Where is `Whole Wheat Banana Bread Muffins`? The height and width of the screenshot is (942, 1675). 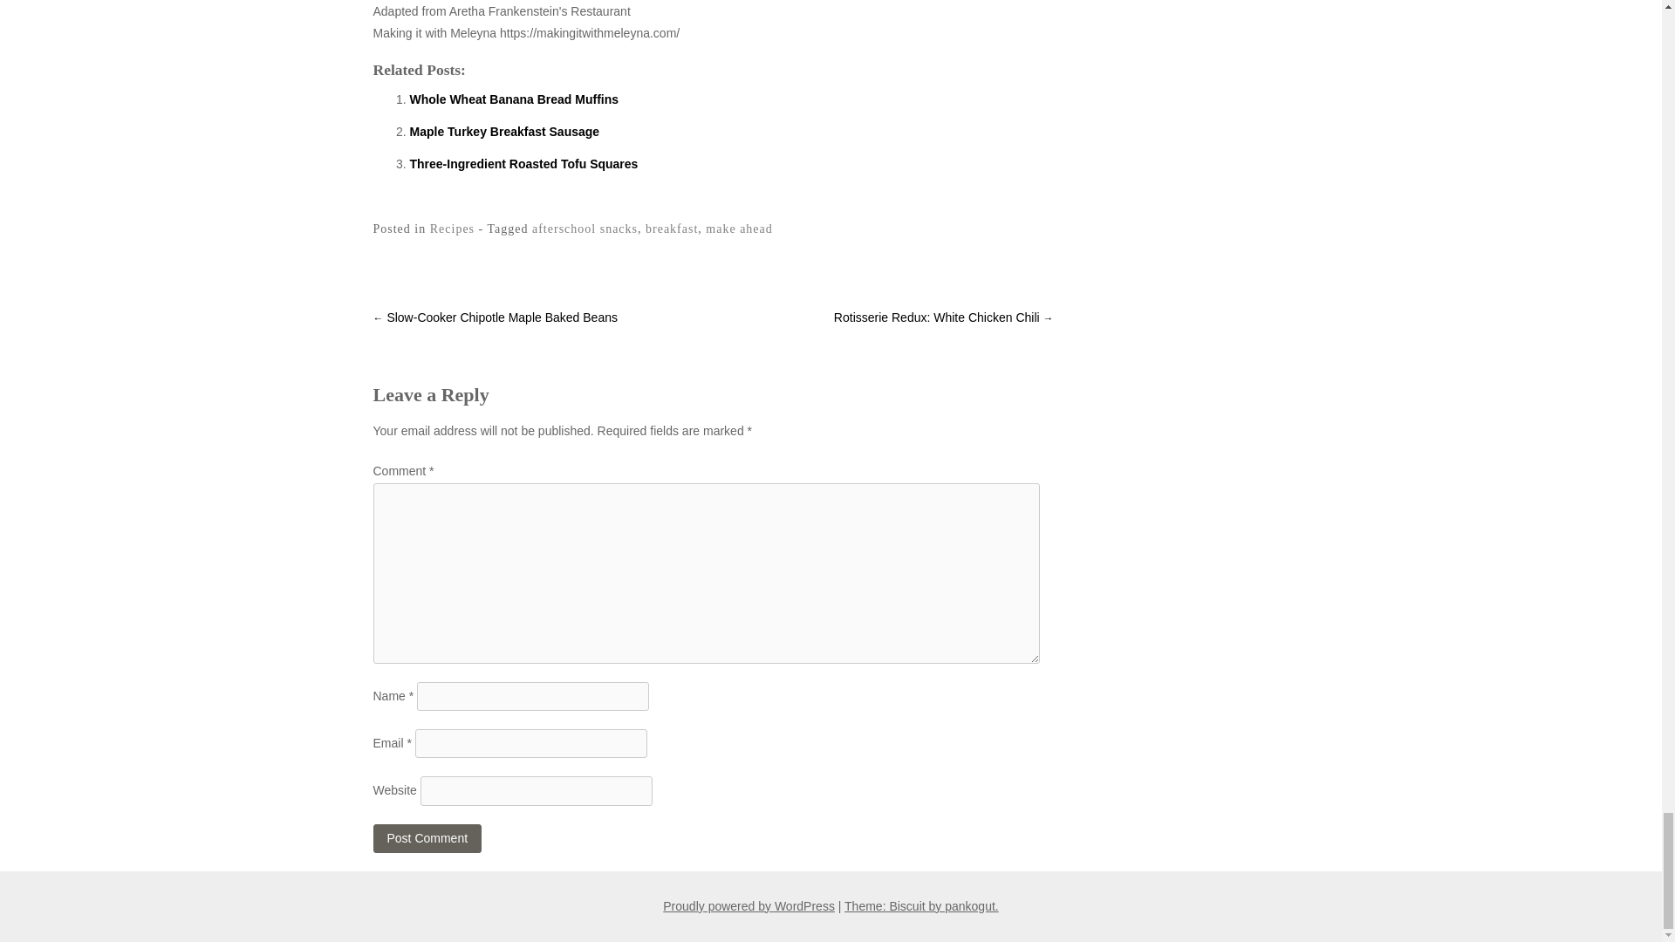 Whole Wheat Banana Bread Muffins is located at coordinates (515, 99).